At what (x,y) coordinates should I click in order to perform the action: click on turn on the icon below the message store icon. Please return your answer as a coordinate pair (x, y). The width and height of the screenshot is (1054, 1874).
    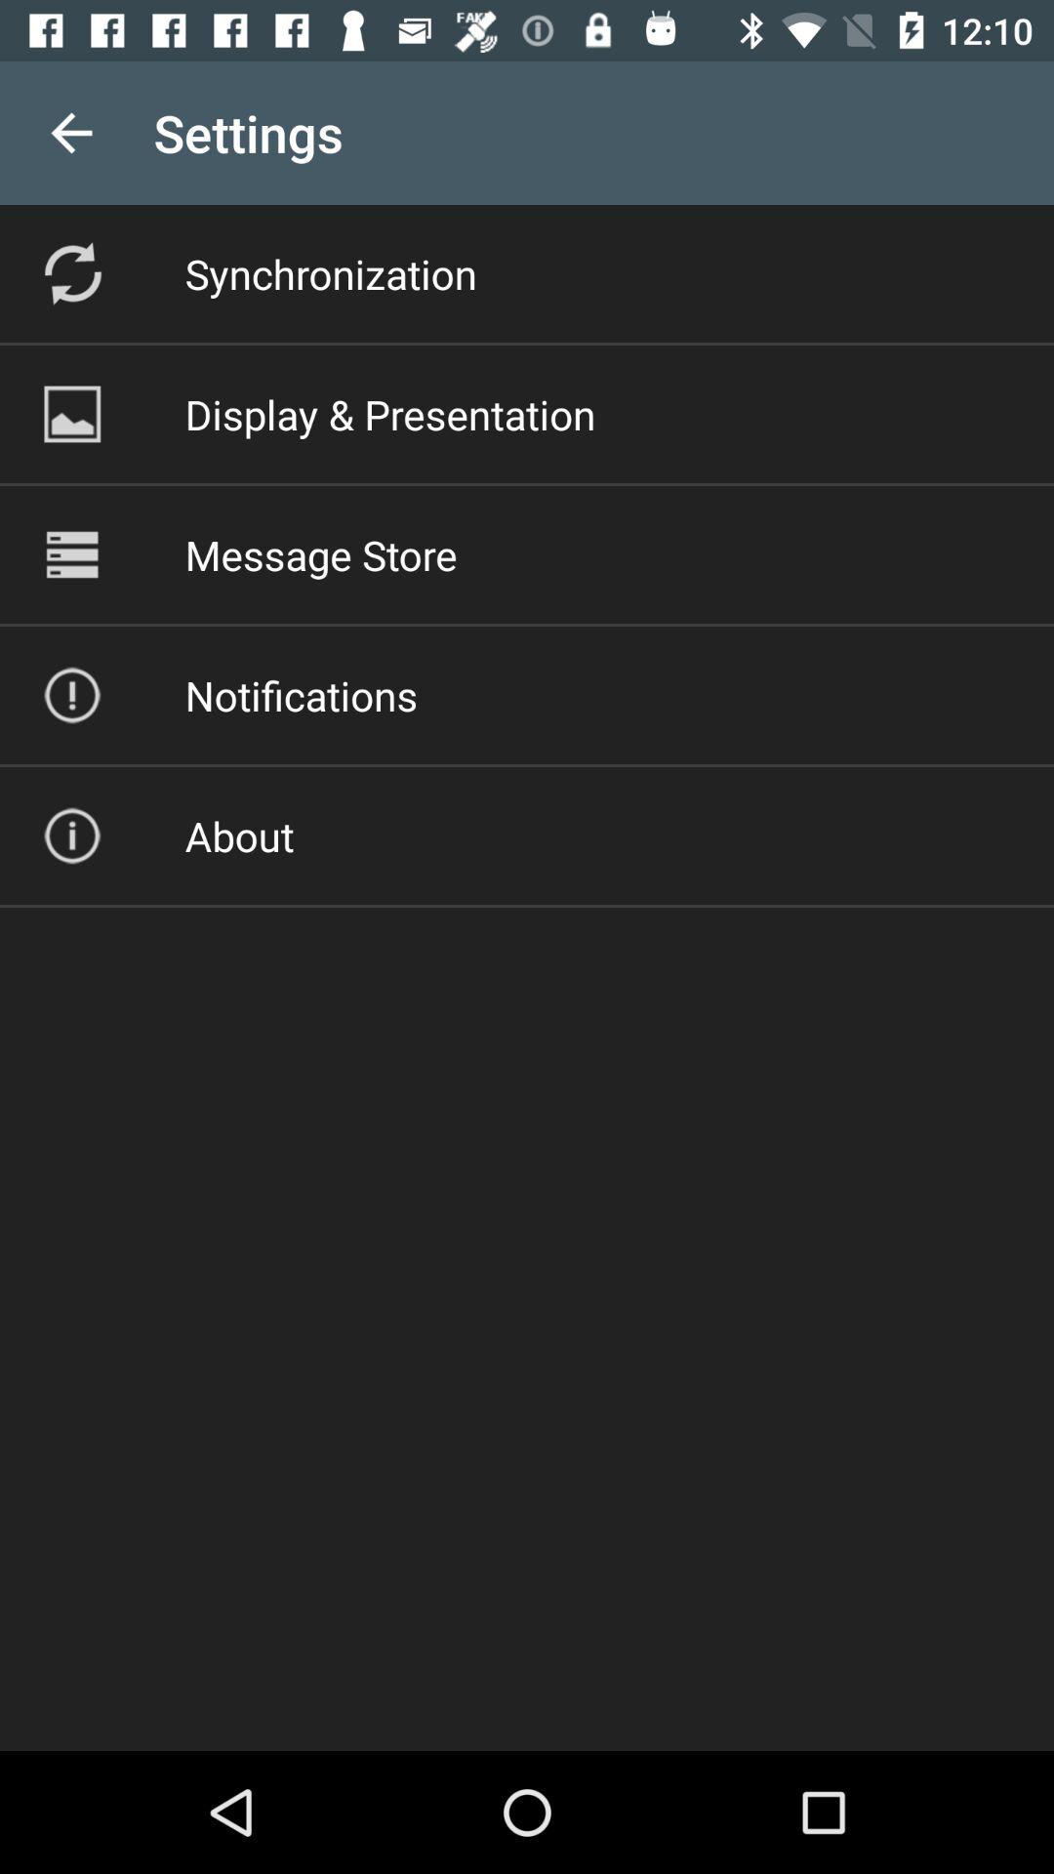
    Looking at the image, I should click on (301, 695).